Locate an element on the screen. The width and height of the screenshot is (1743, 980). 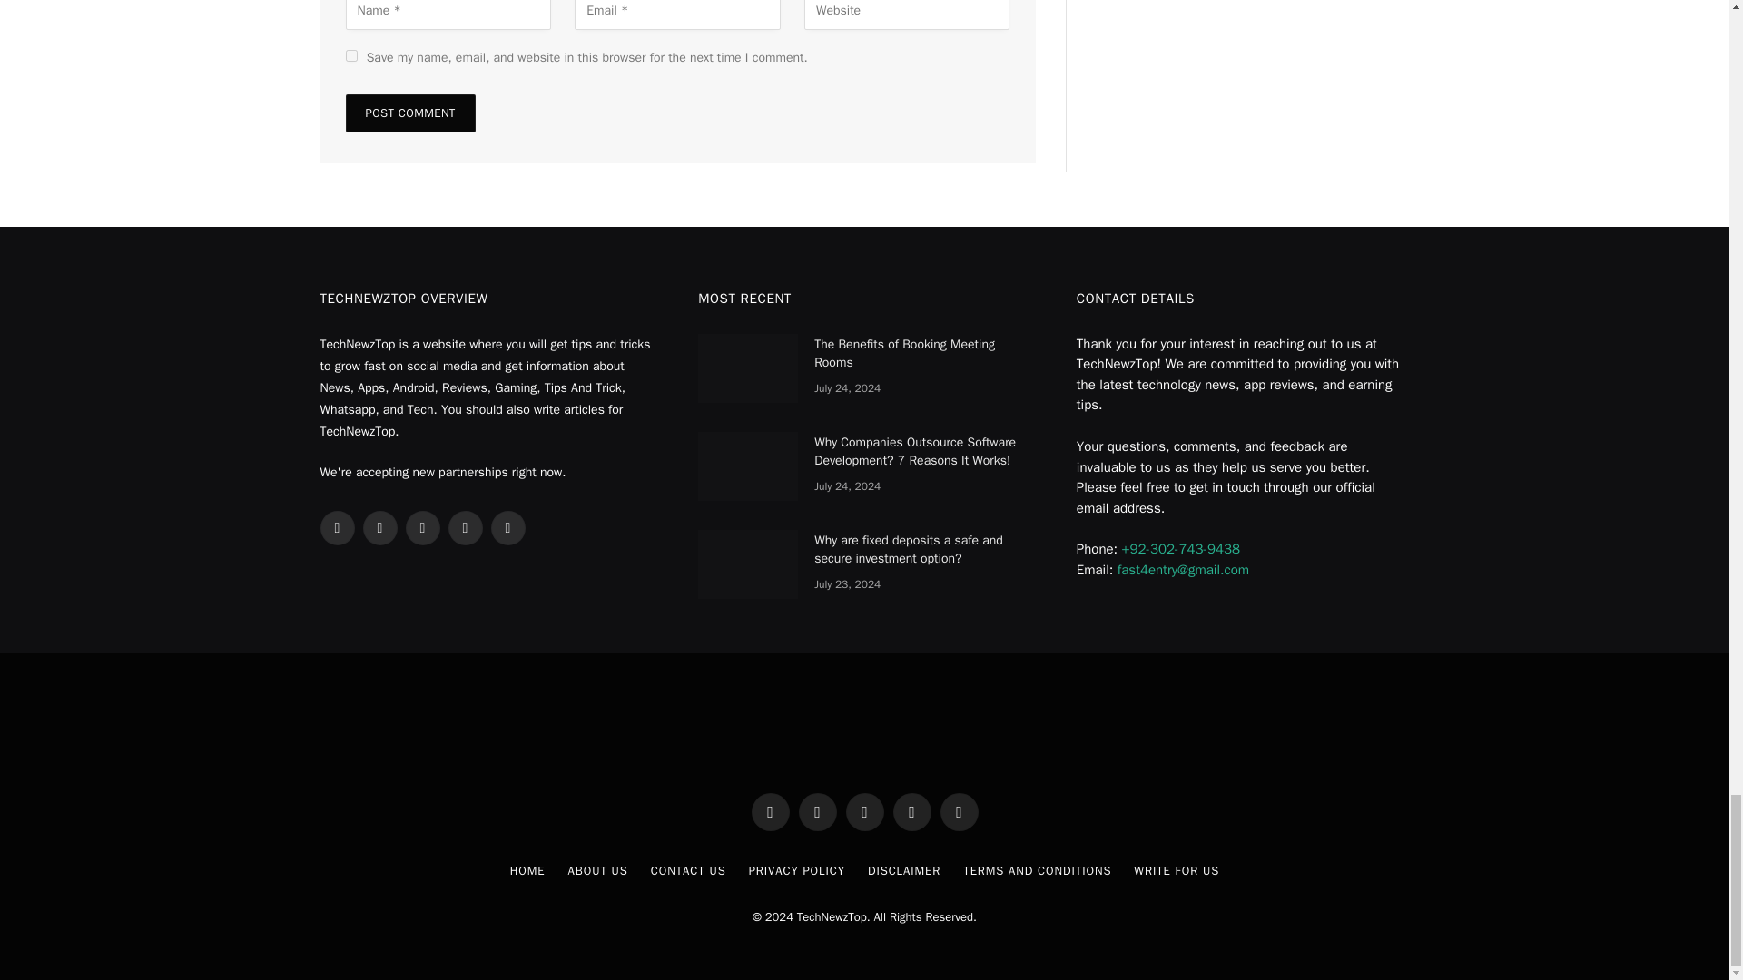
Post Comment is located at coordinates (409, 113).